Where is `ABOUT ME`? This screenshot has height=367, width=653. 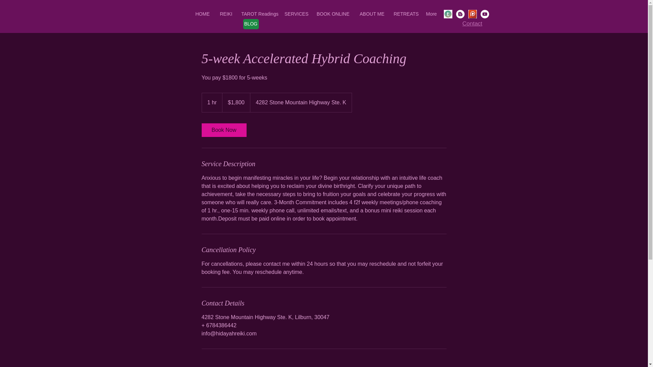
ABOUT ME is located at coordinates (371, 14).